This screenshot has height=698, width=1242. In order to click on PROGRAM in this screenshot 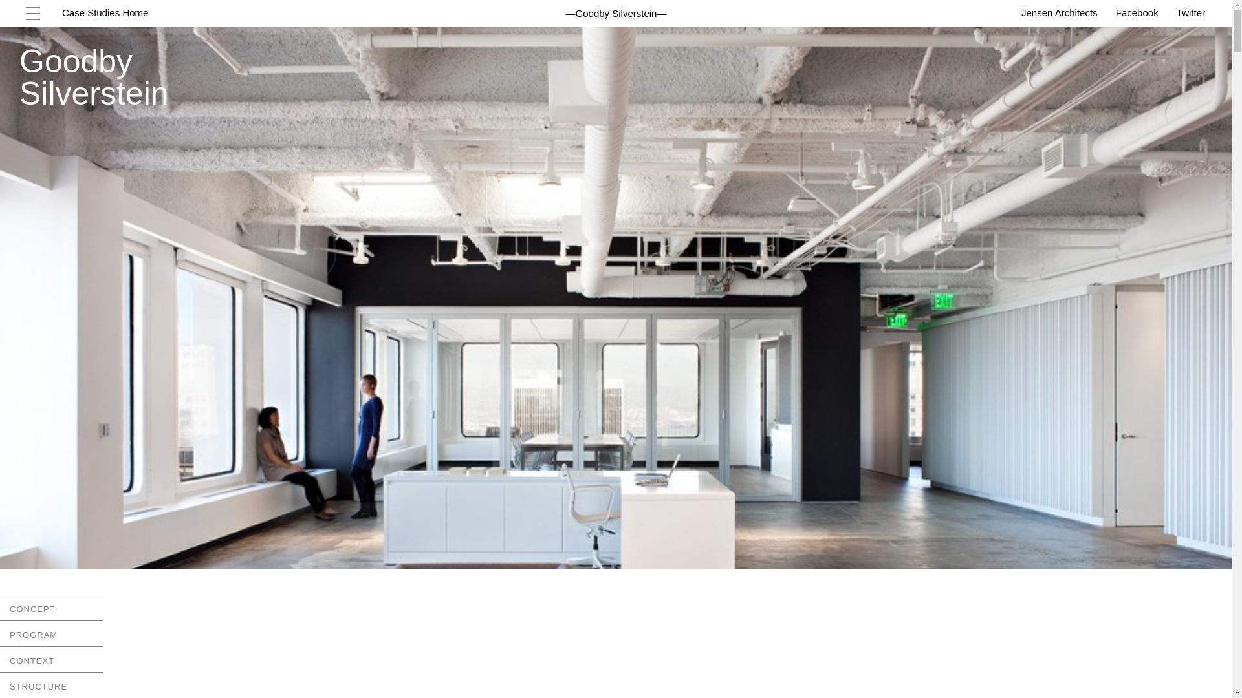, I will do `click(52, 635)`.